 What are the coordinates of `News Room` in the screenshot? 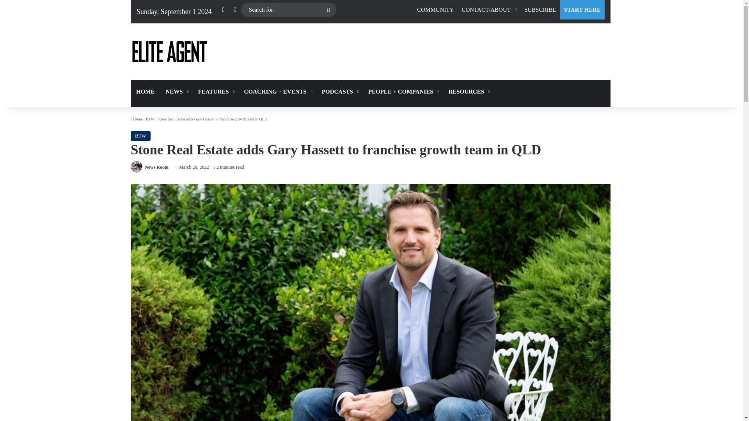 It's located at (156, 167).